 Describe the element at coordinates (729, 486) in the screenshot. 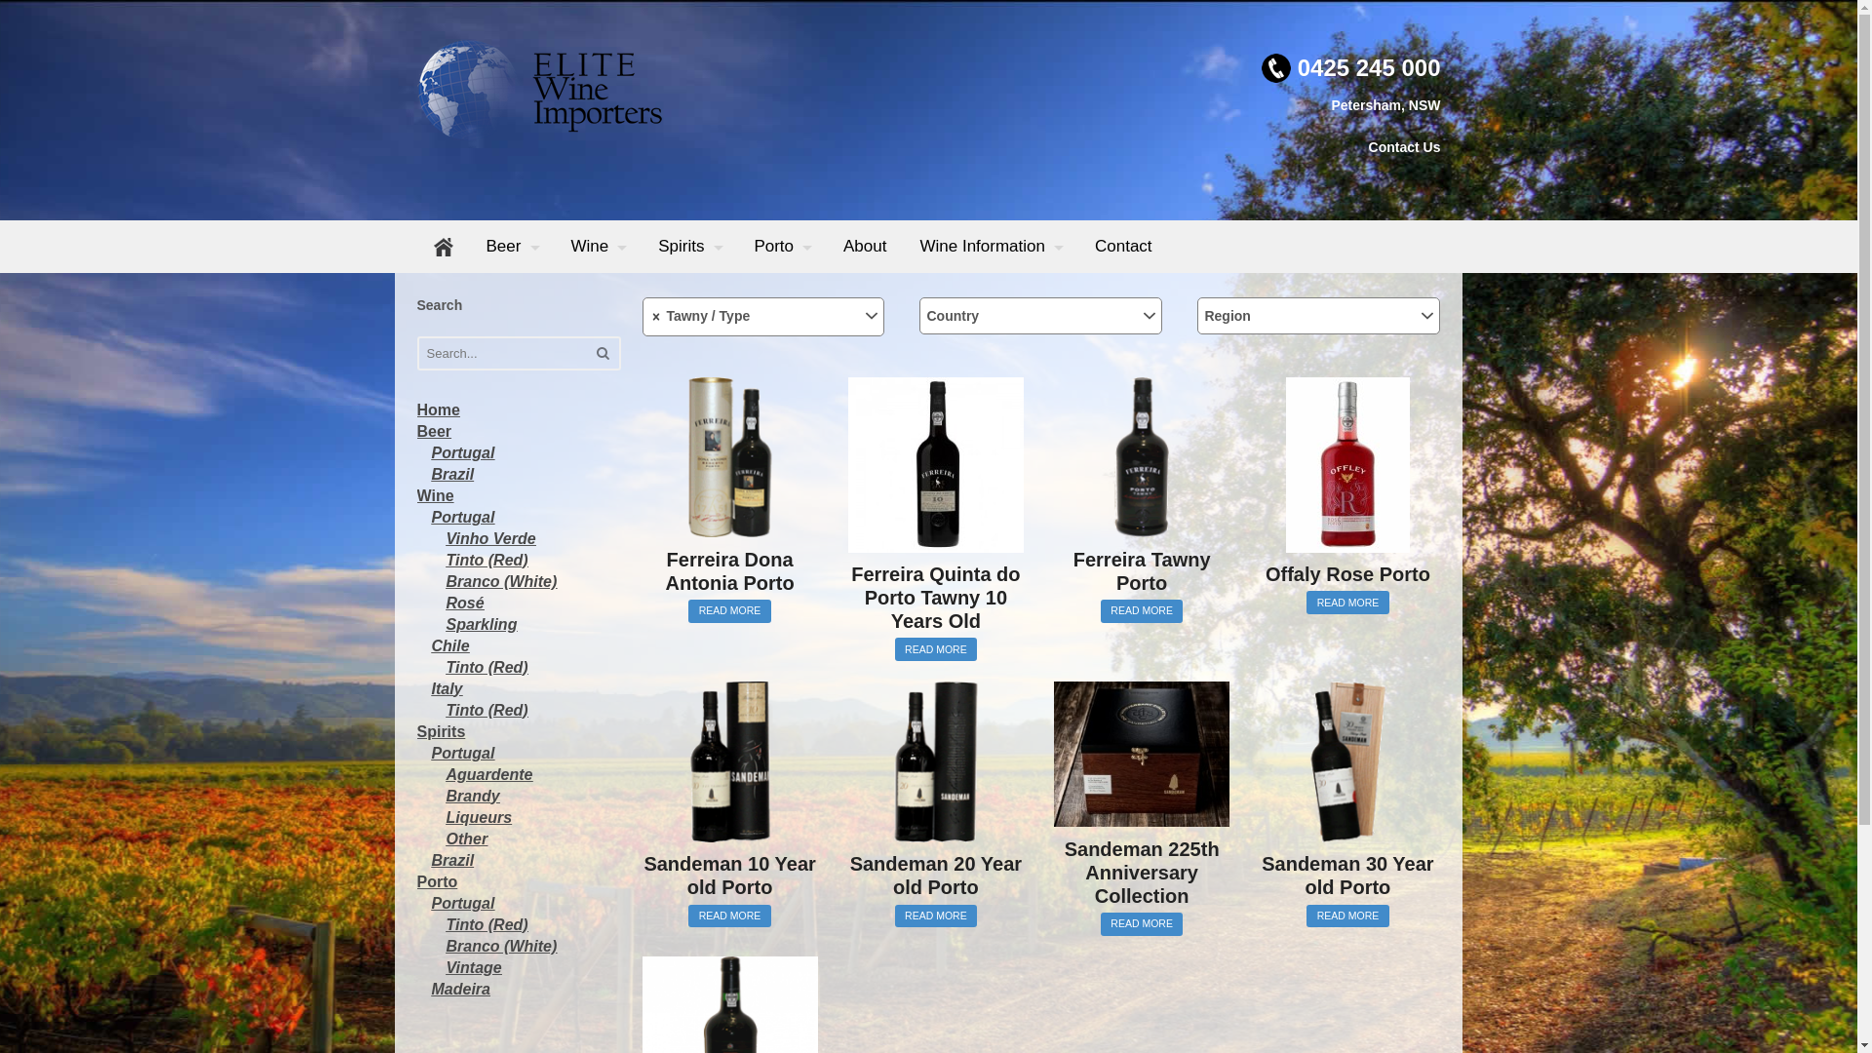

I see `Ferreira Dona Antonia Porto` at that location.